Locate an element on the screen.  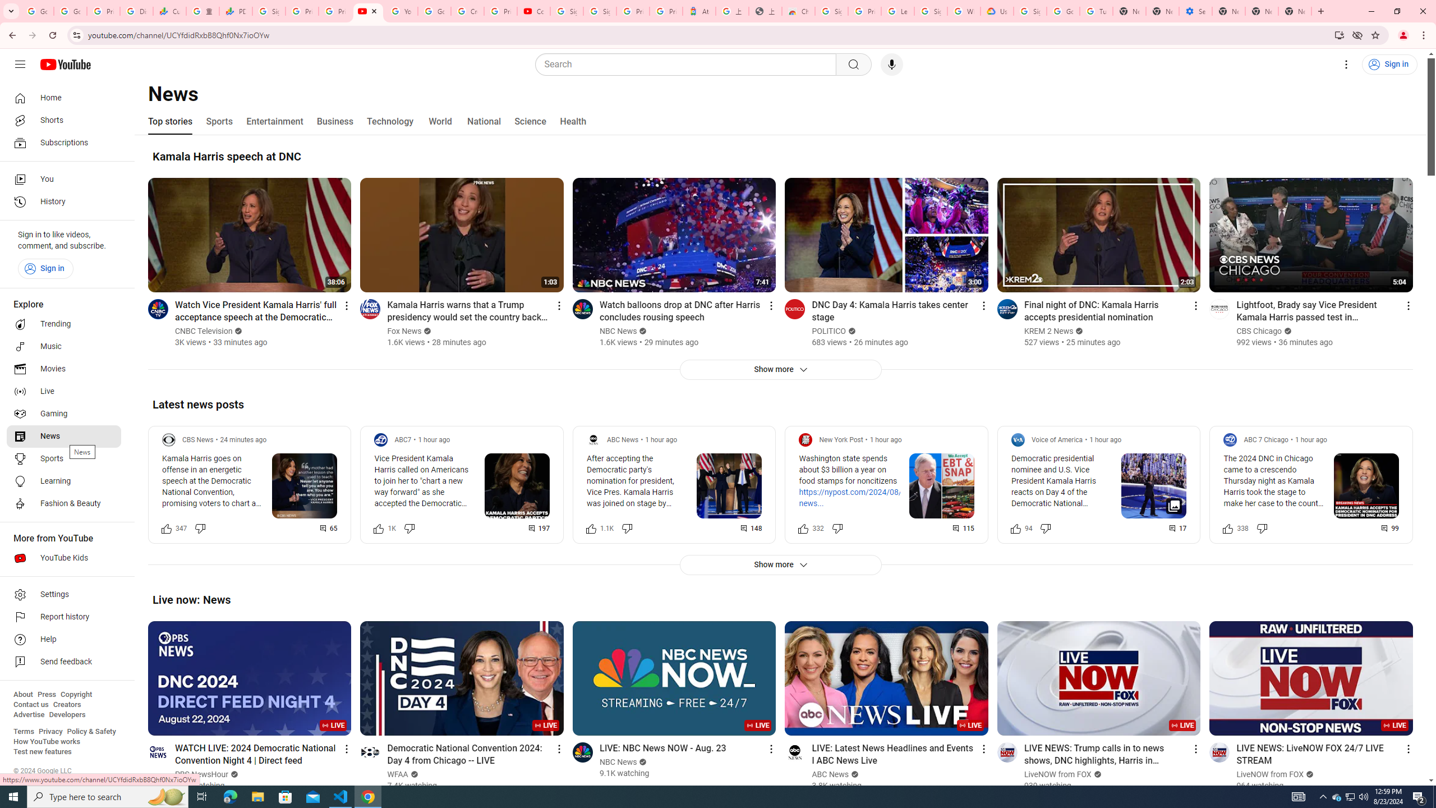
Advertise is located at coordinates (29, 715).